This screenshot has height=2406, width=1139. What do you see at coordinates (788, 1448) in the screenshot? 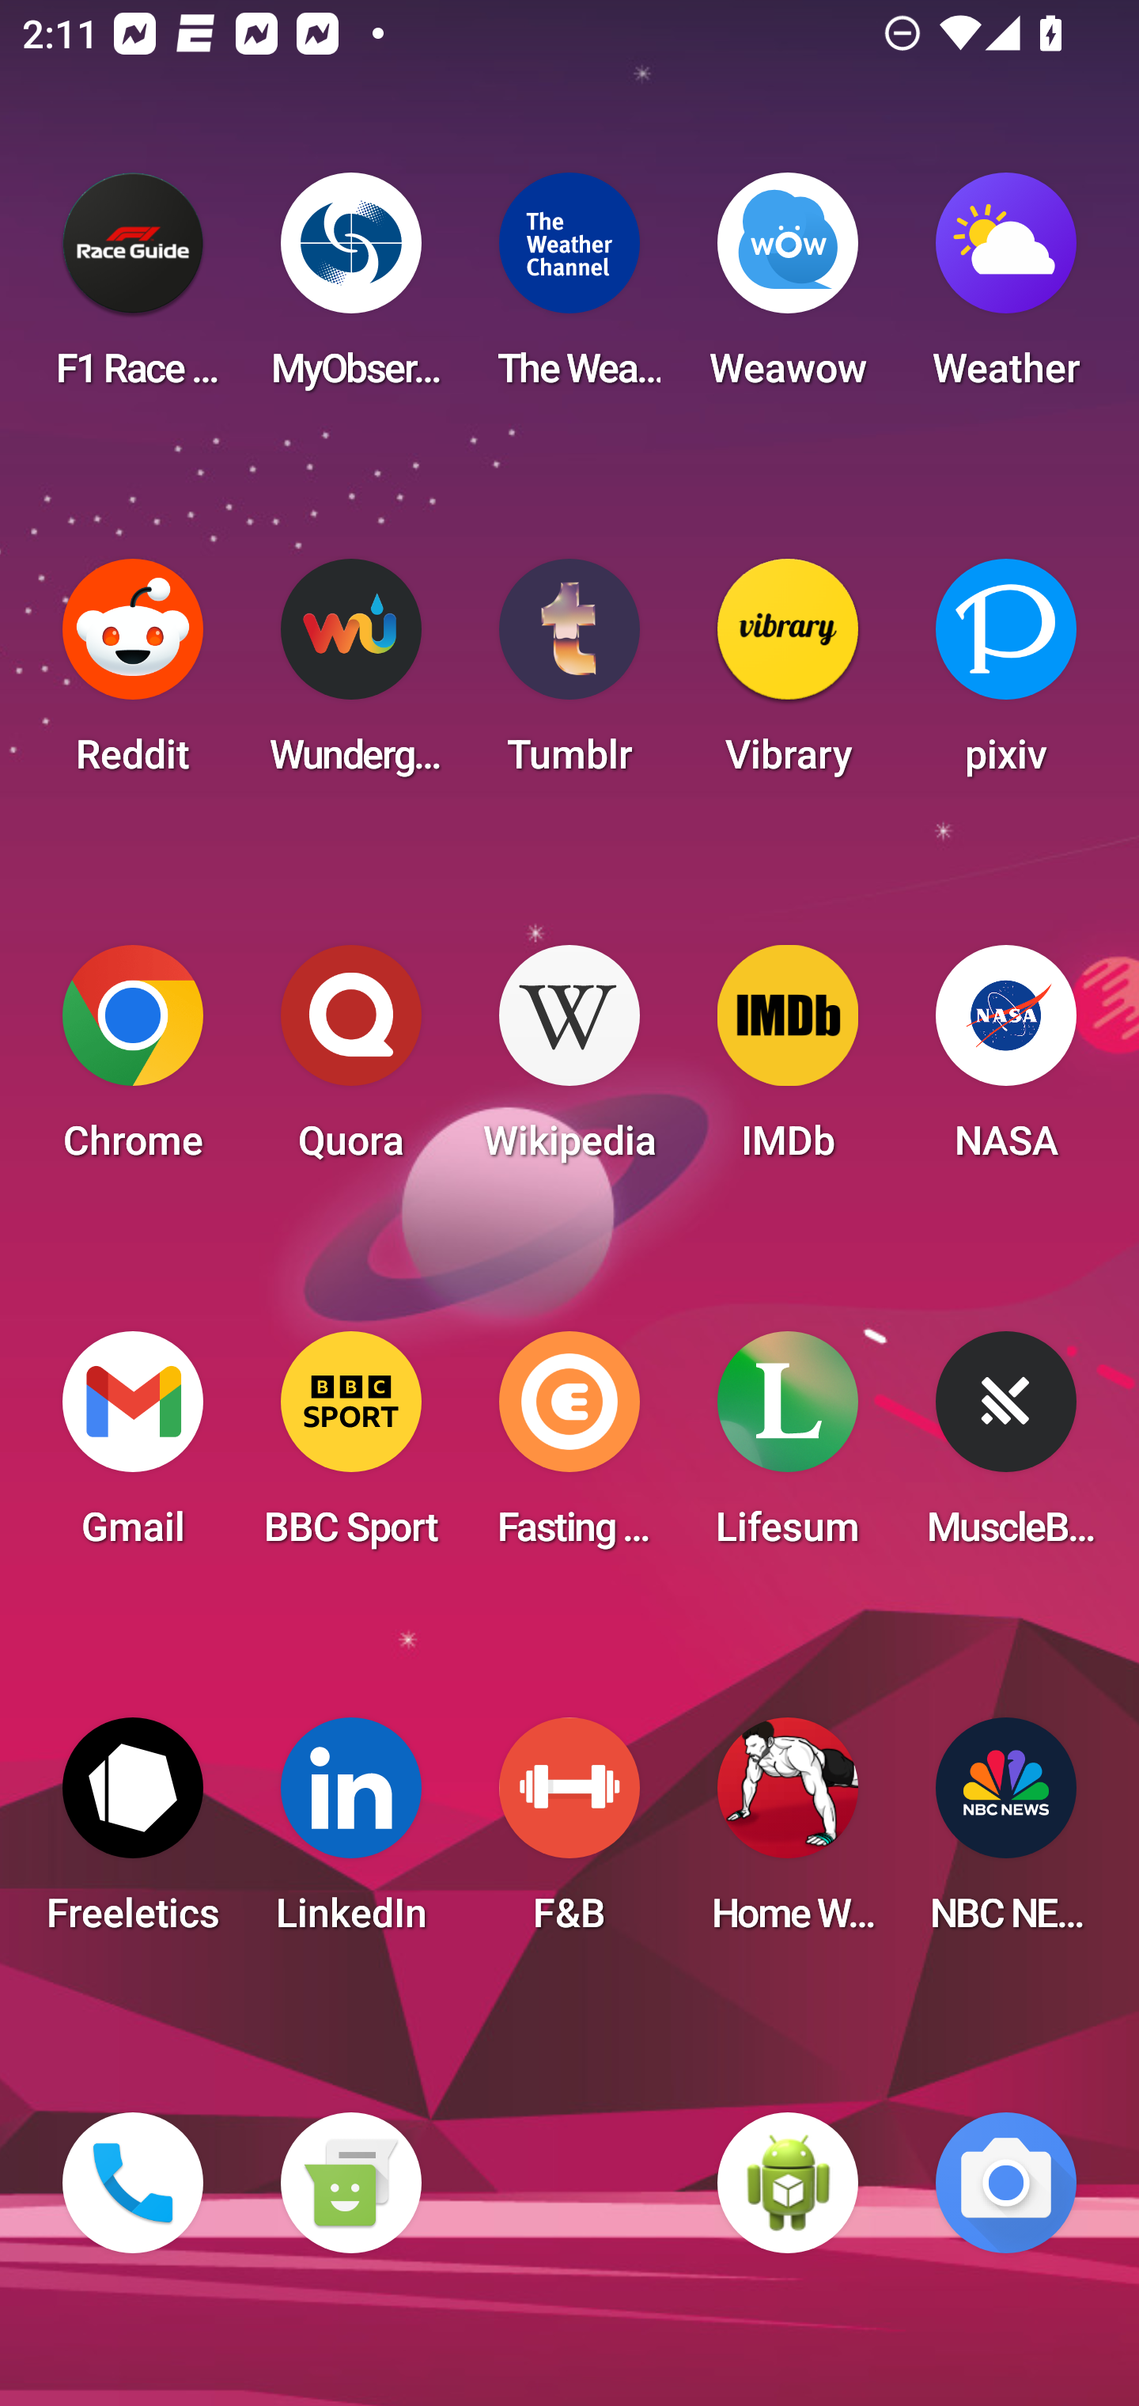
I see `Lifesum` at bounding box center [788, 1448].